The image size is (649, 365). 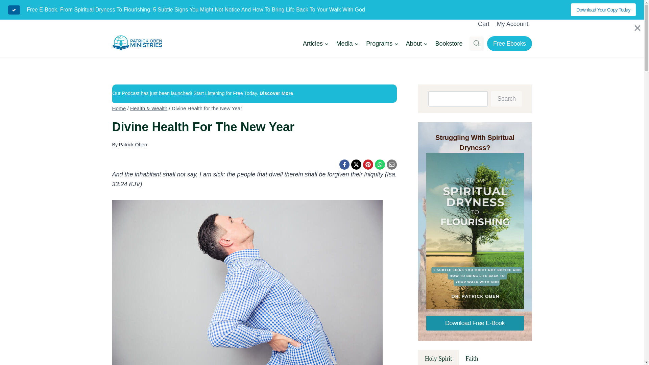 I want to click on Podcast, so click(x=302, y=93).